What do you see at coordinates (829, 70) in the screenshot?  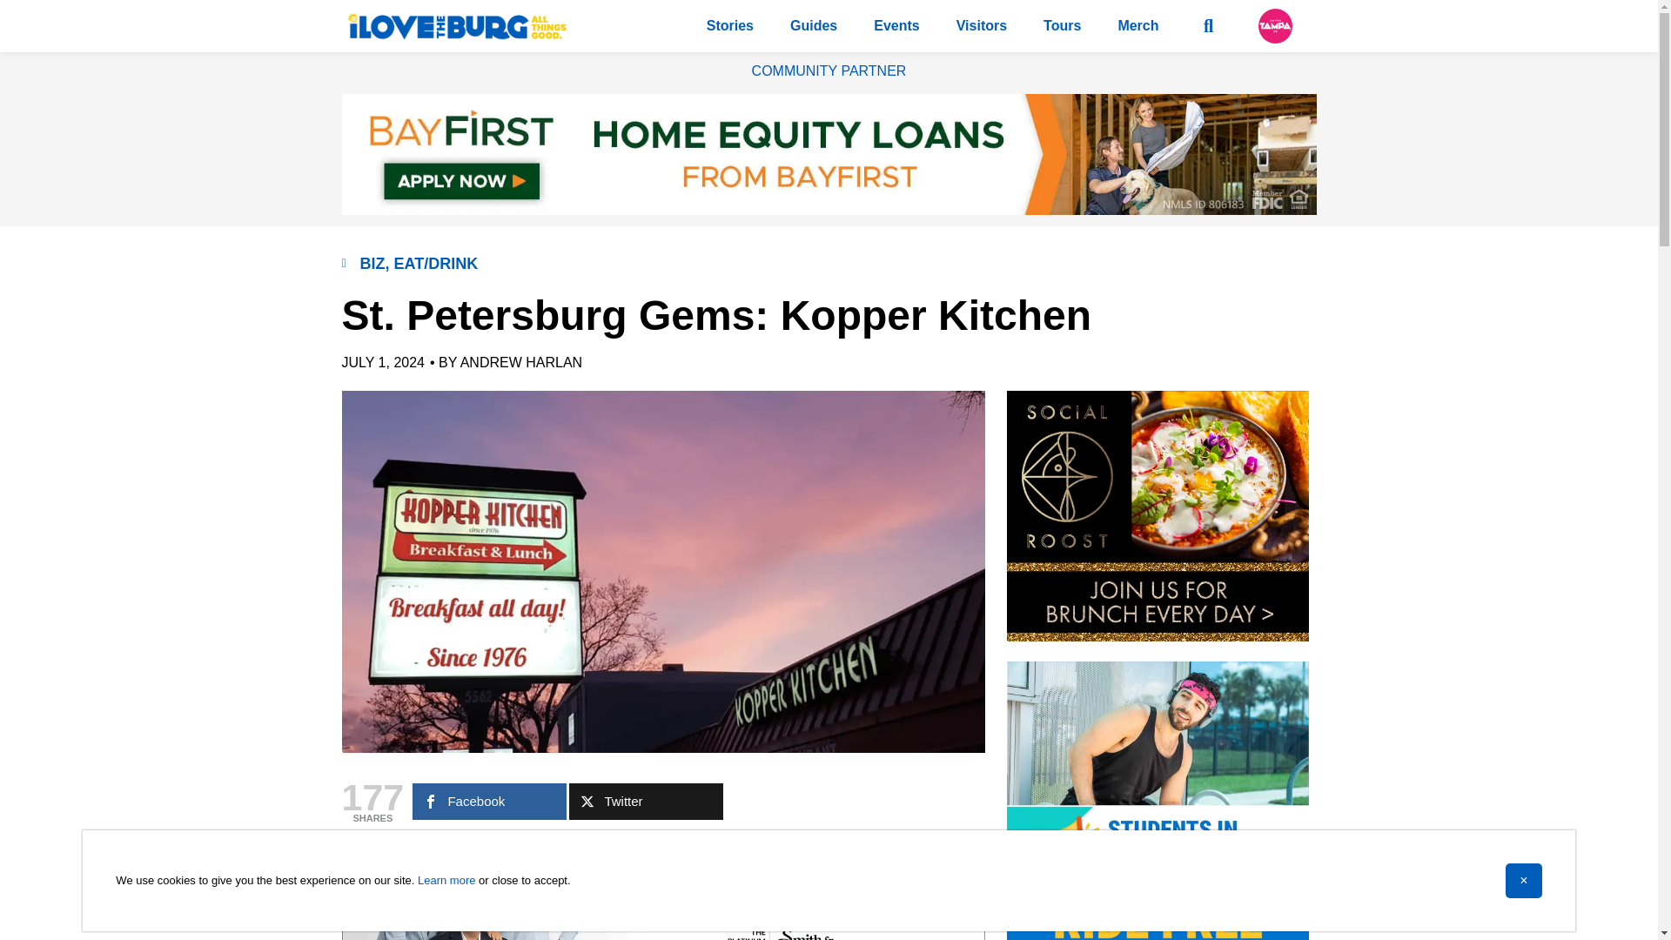 I see `COMMUNITY PARTNER` at bounding box center [829, 70].